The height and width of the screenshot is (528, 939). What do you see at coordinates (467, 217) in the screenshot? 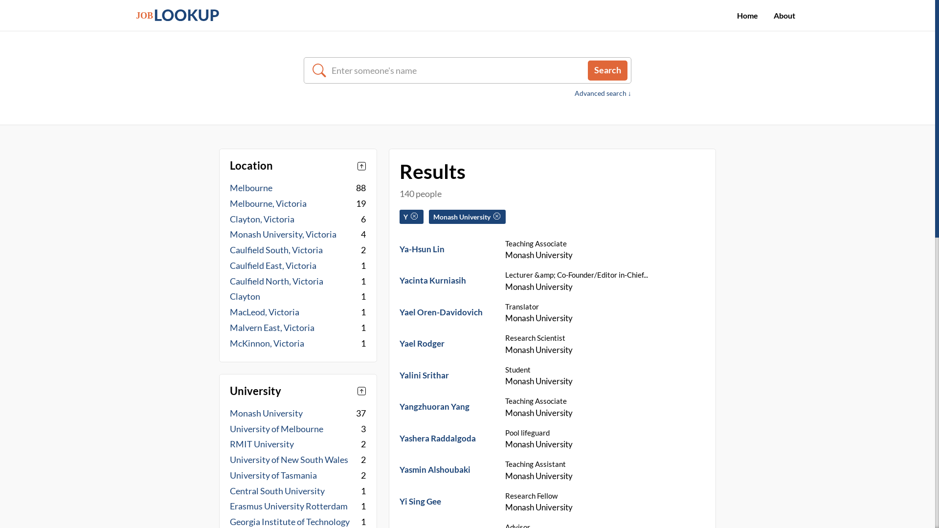
I see `Monash University ` at bounding box center [467, 217].